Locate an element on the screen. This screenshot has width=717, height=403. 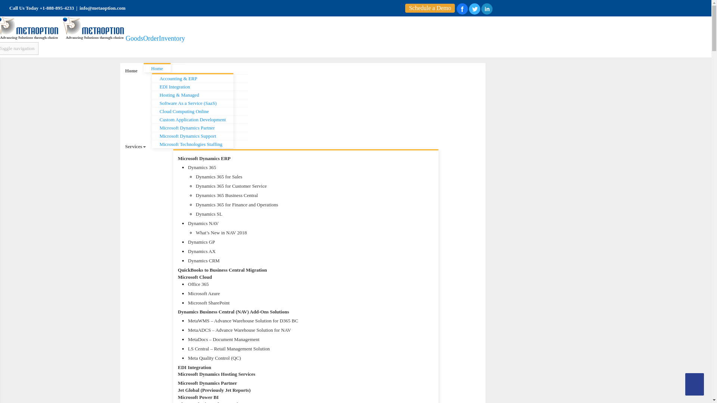
Microsoft Technologies Staffing is located at coordinates (200, 144).